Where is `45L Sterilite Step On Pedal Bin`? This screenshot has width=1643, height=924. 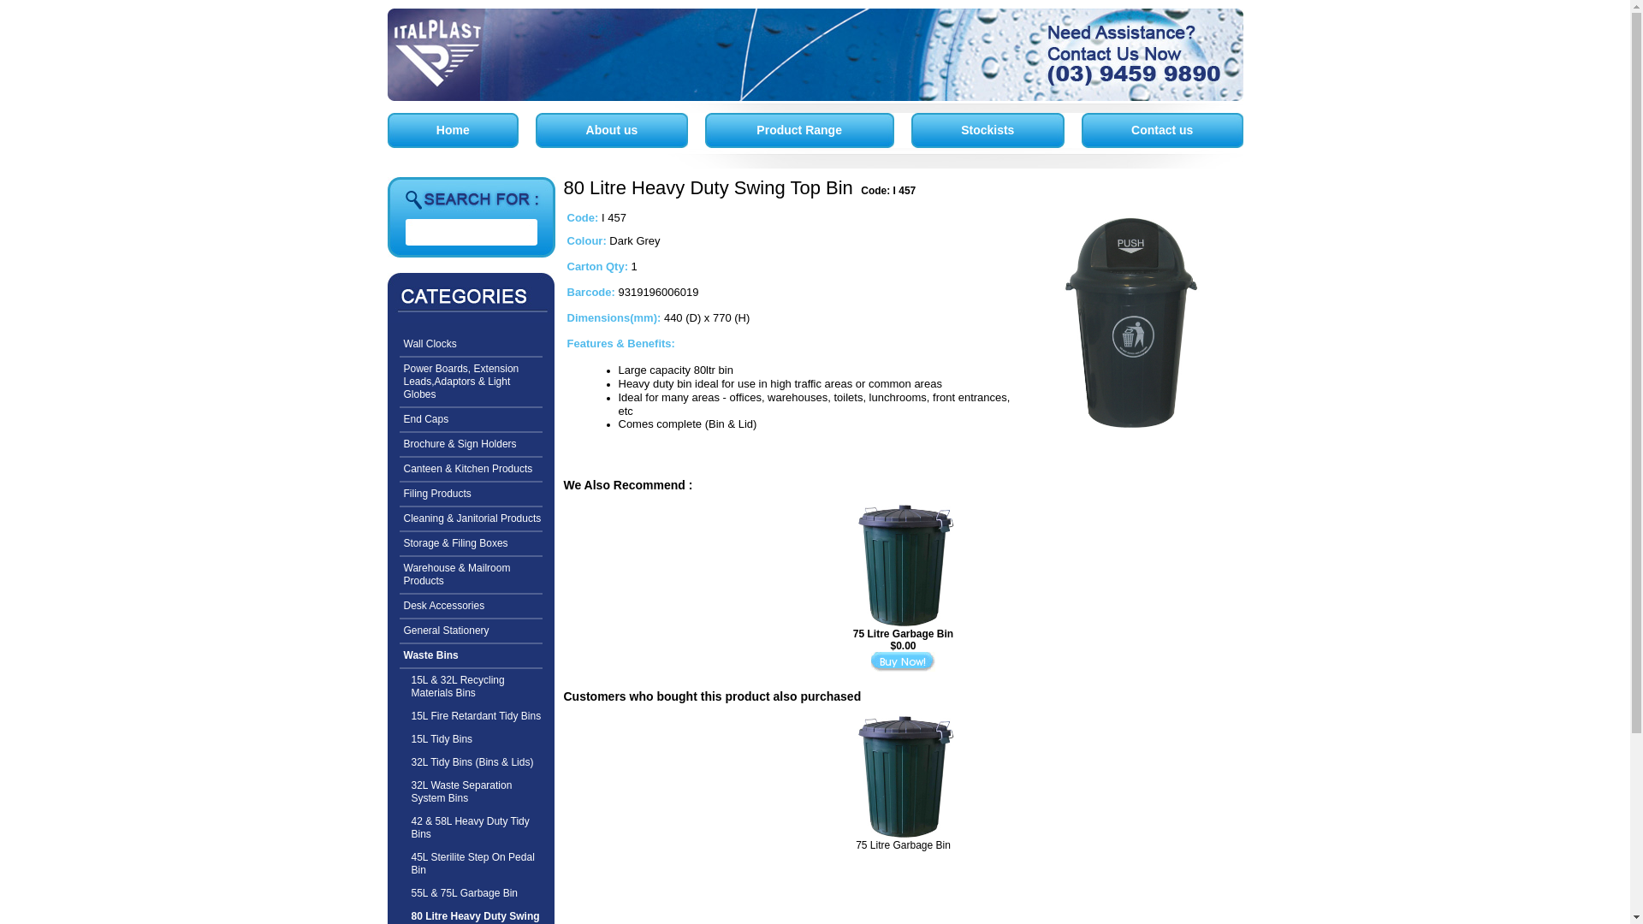 45L Sterilite Step On Pedal Bin is located at coordinates (471, 864).